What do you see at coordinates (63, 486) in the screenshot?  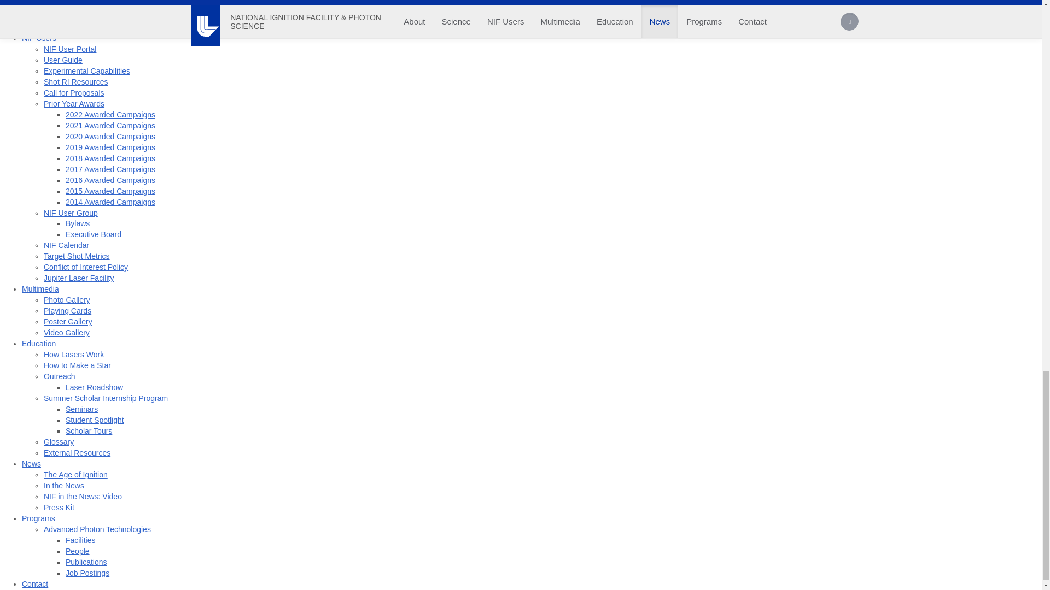 I see `News Media Stories About NIF` at bounding box center [63, 486].